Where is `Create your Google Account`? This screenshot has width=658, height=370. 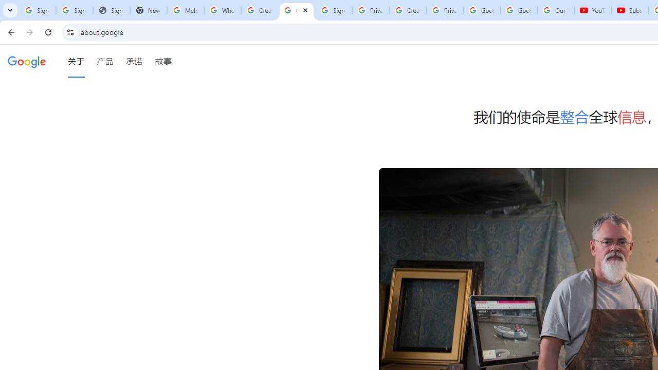 Create your Google Account is located at coordinates (407, 10).